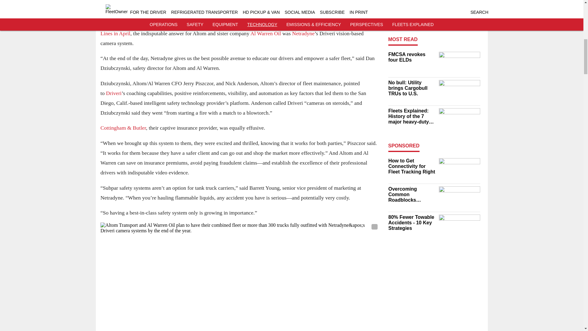 The width and height of the screenshot is (588, 331). Describe the element at coordinates (114, 93) in the screenshot. I see `Driveri` at that location.